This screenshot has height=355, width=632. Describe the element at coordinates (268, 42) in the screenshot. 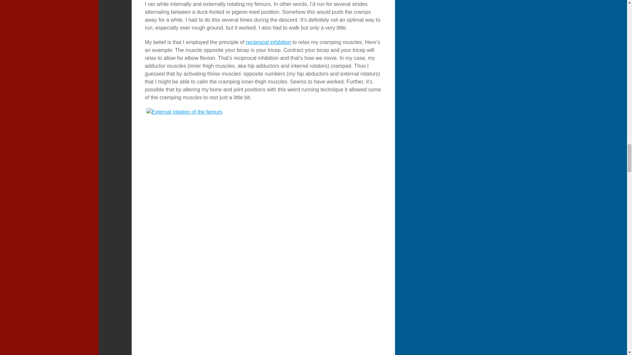

I see `reciprocal inhibition` at that location.